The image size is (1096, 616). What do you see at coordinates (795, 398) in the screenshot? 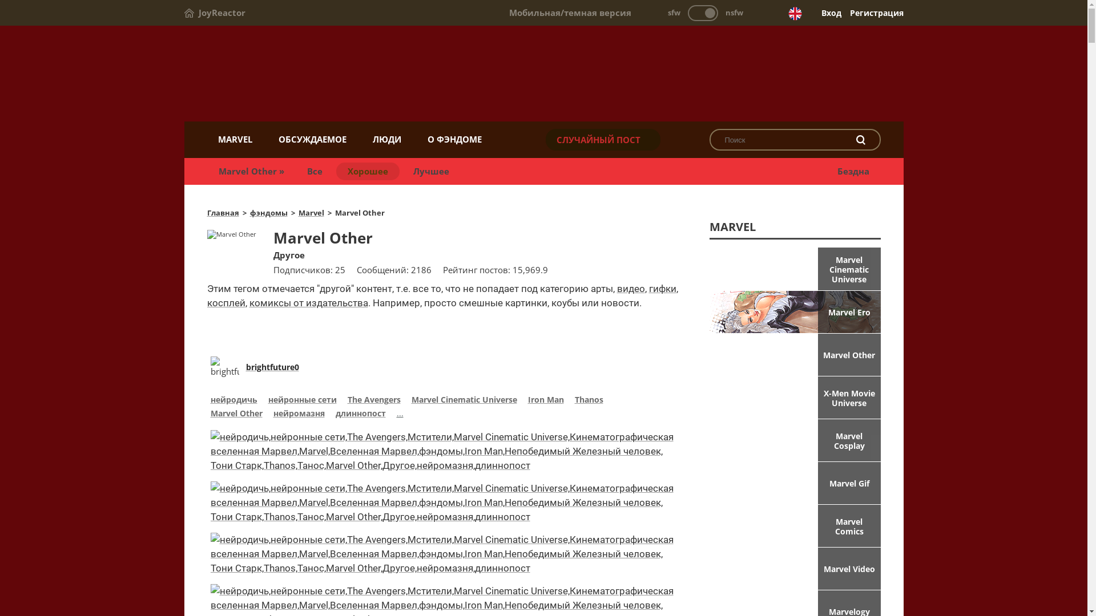
I see `X-Men Movie Universe` at bounding box center [795, 398].